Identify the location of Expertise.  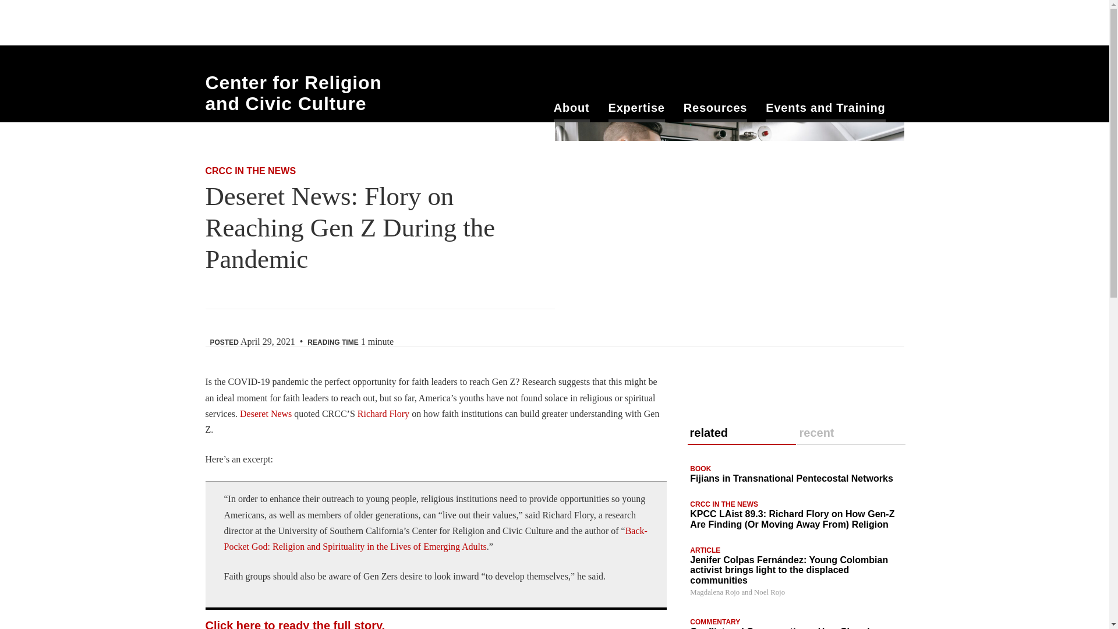
(636, 111).